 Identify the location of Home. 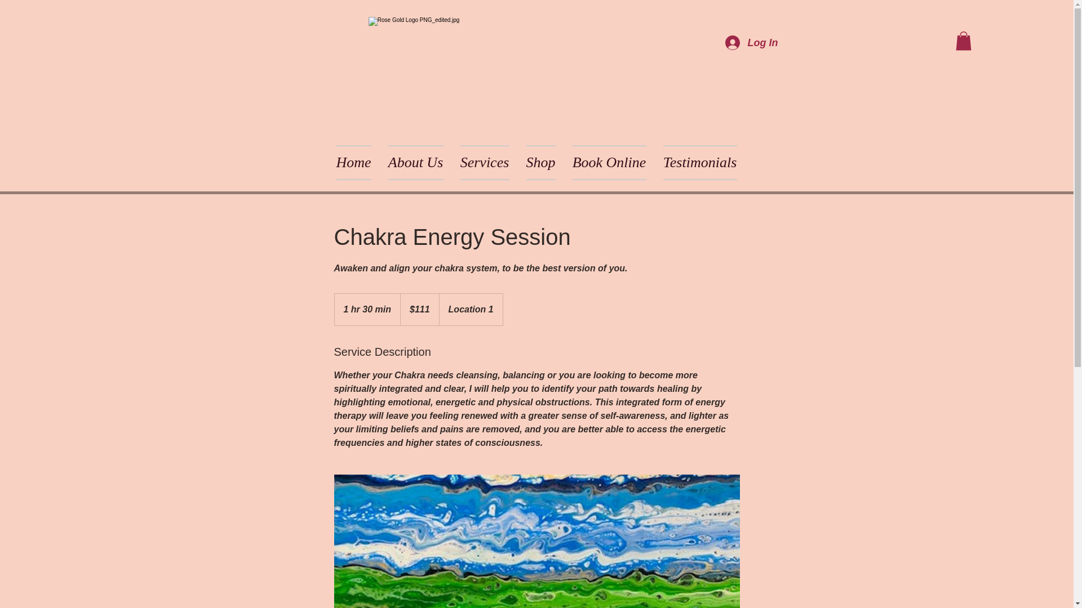
(353, 162).